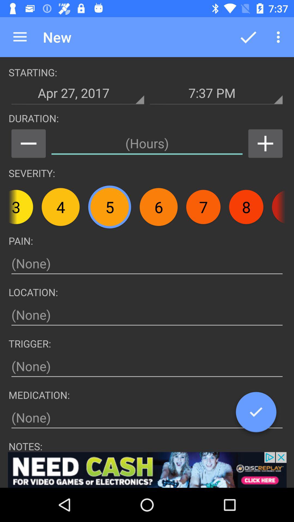  I want to click on add hours, so click(265, 144).